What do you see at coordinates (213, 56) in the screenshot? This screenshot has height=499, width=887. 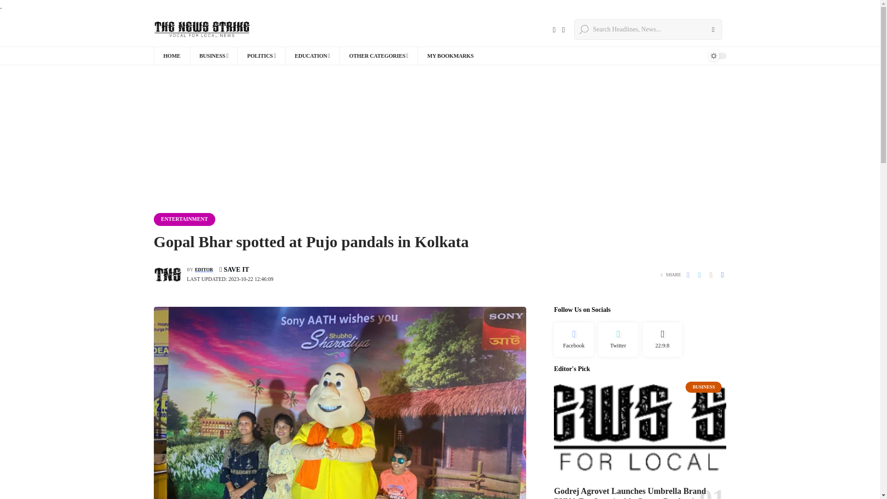 I see `BUSINESS` at bounding box center [213, 56].